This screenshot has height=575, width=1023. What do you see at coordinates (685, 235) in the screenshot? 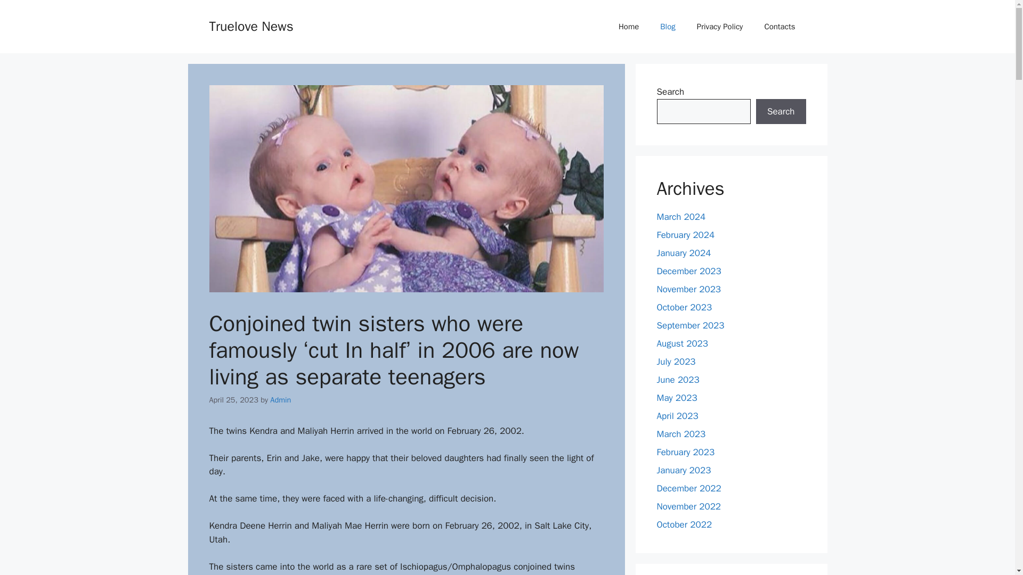
I see `February 2024` at bounding box center [685, 235].